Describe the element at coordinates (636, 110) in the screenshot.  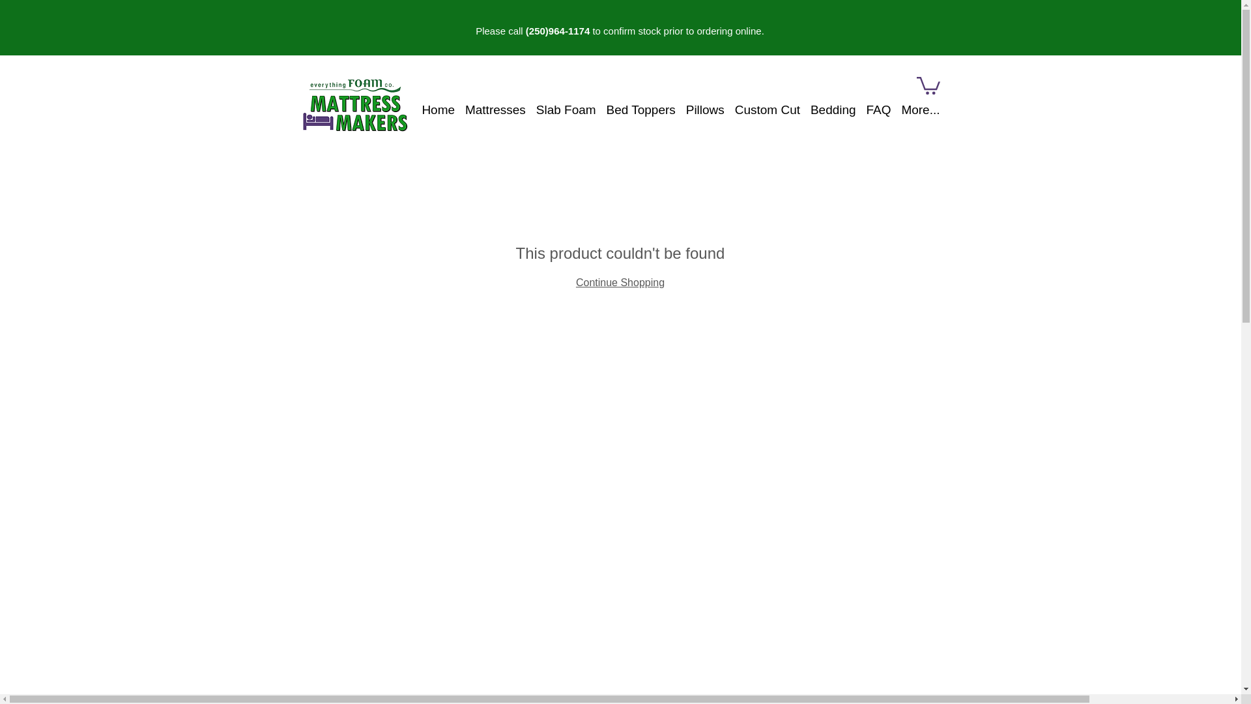
I see `Bed Toppers` at that location.